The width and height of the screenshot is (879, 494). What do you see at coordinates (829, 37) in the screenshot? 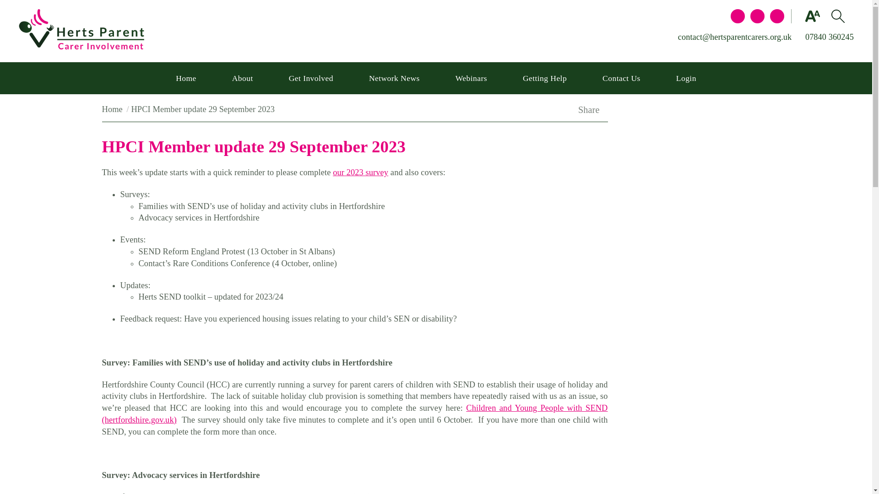
I see `07840 360245` at bounding box center [829, 37].